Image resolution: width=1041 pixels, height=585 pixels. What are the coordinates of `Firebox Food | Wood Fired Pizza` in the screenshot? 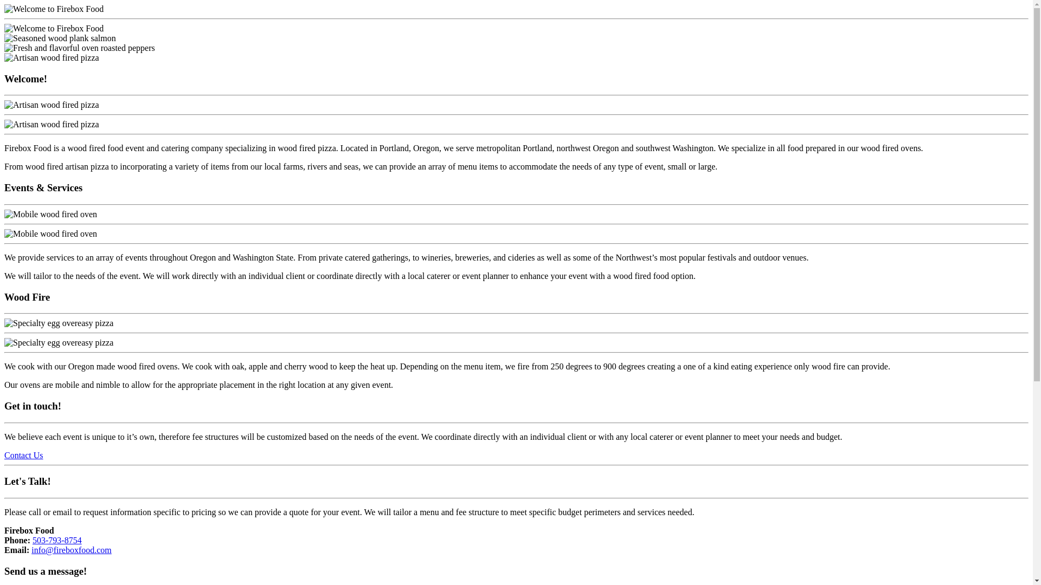 It's located at (54, 9).